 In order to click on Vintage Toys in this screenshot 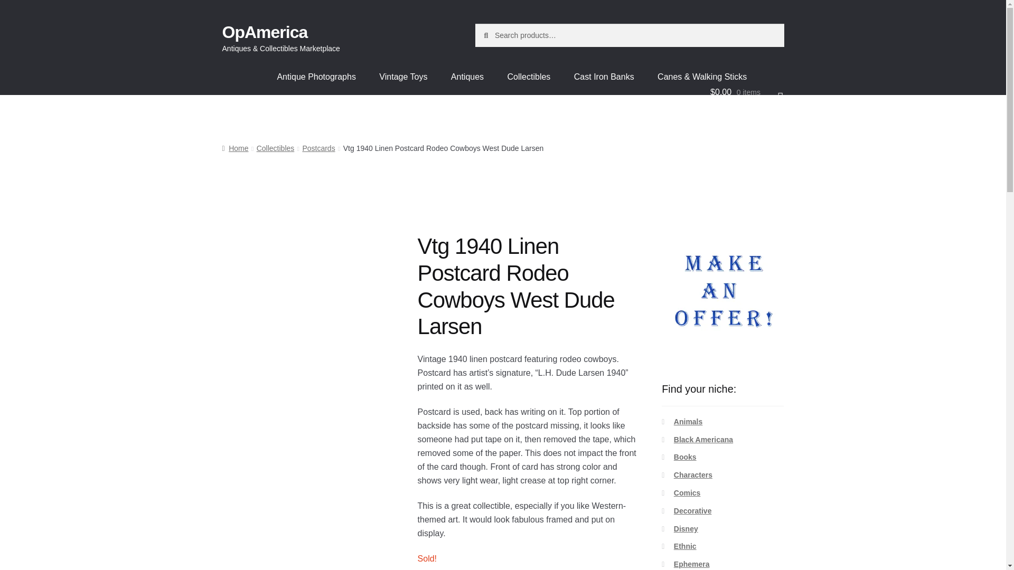, I will do `click(403, 77)`.